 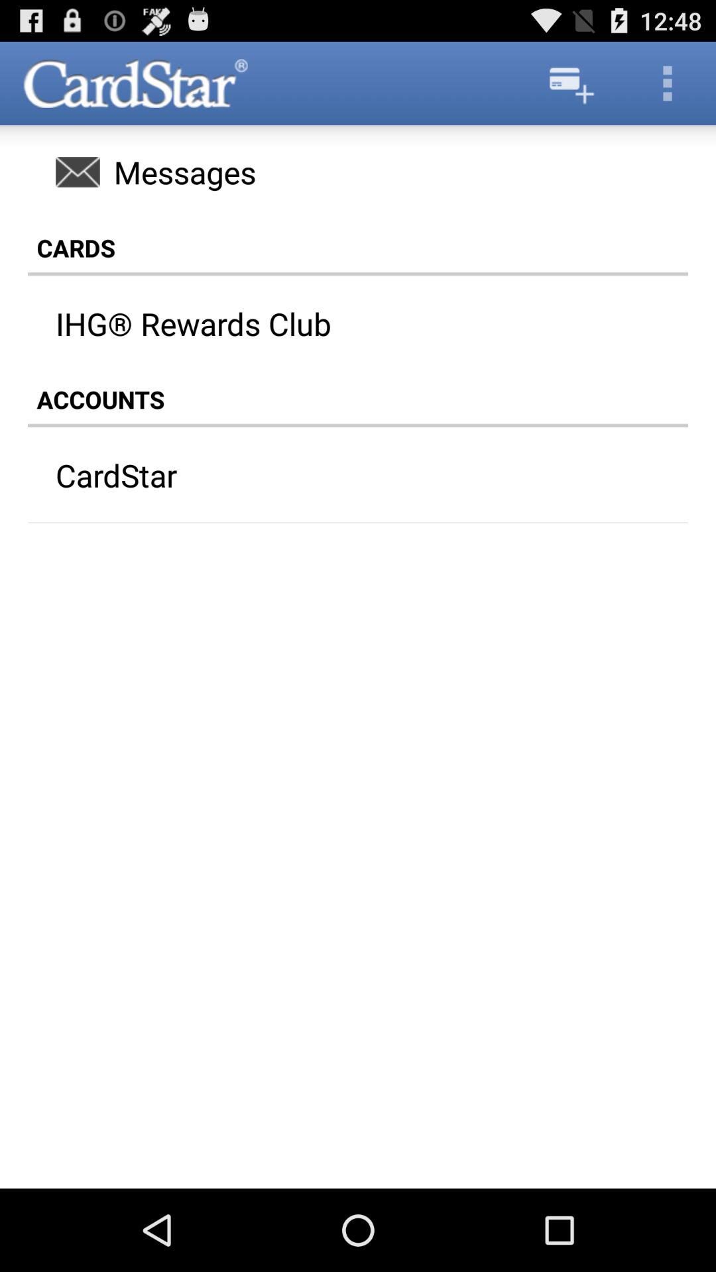 What do you see at coordinates (358, 172) in the screenshot?
I see `press the item above cards item` at bounding box center [358, 172].